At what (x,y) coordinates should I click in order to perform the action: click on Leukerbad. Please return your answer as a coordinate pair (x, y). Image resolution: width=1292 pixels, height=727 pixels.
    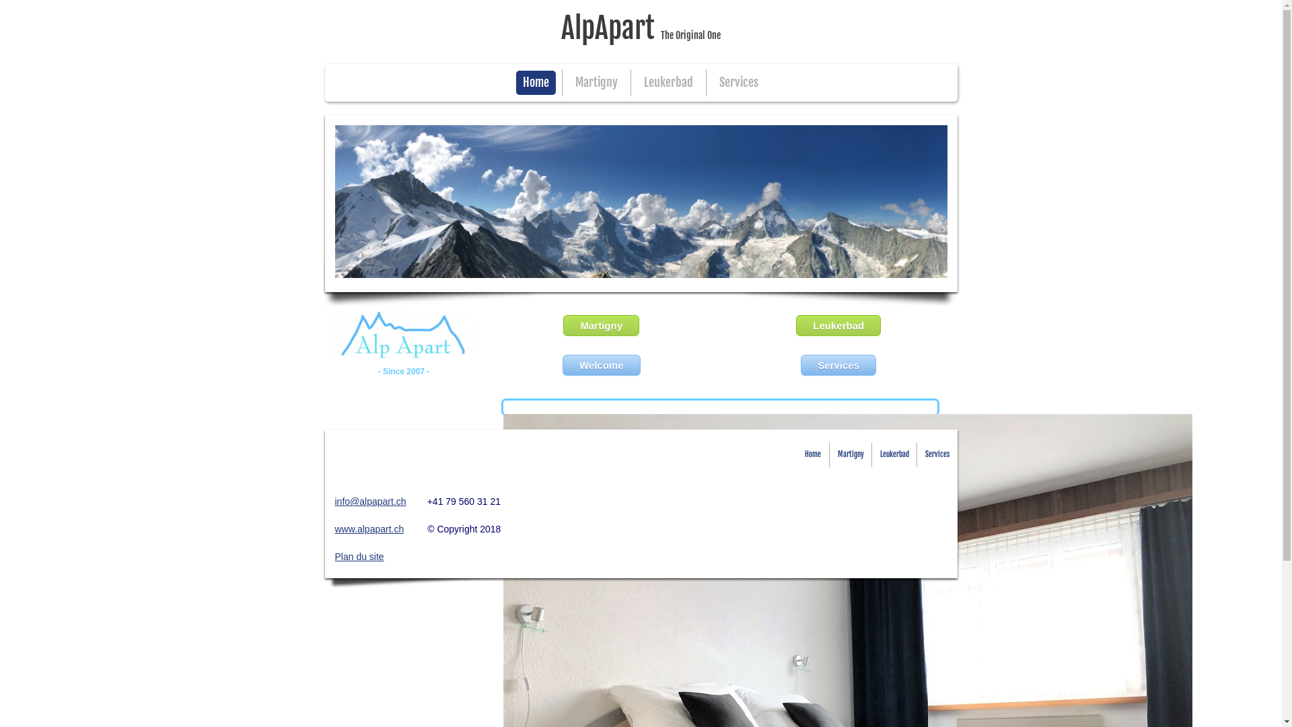
    Looking at the image, I should click on (895, 455).